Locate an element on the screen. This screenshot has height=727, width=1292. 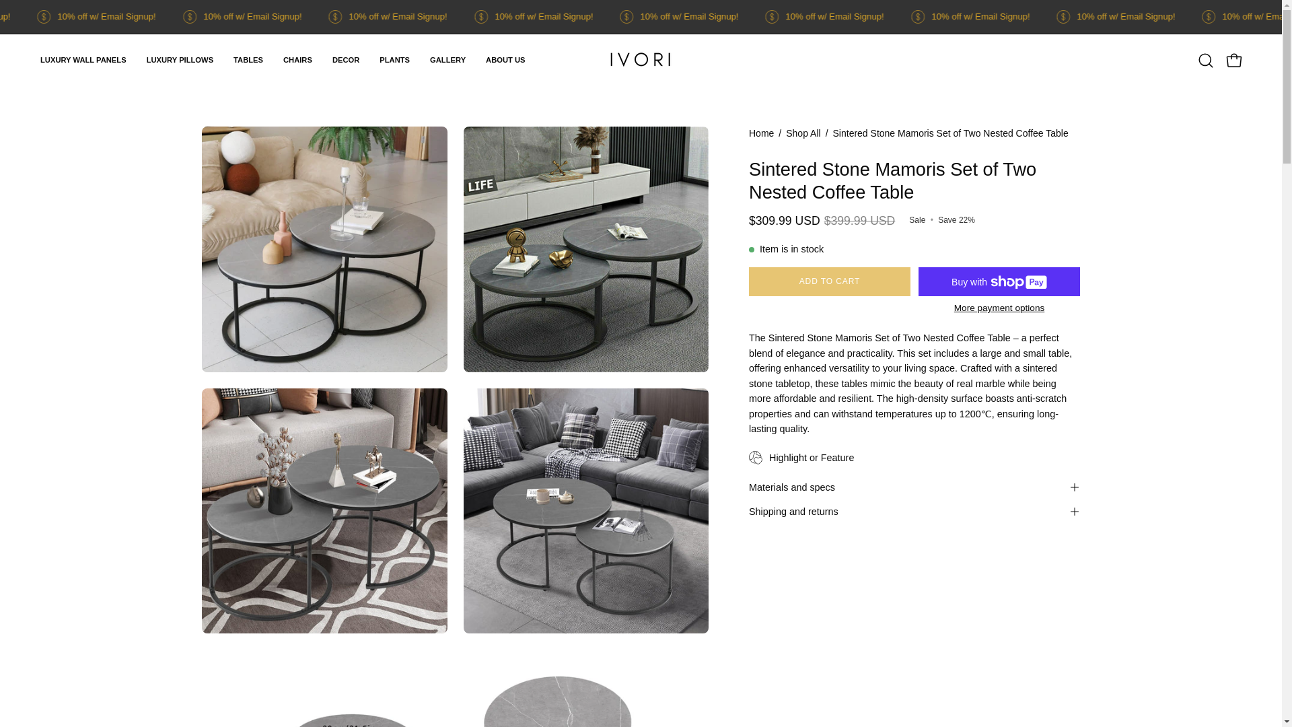
ABOUT US is located at coordinates (505, 60).